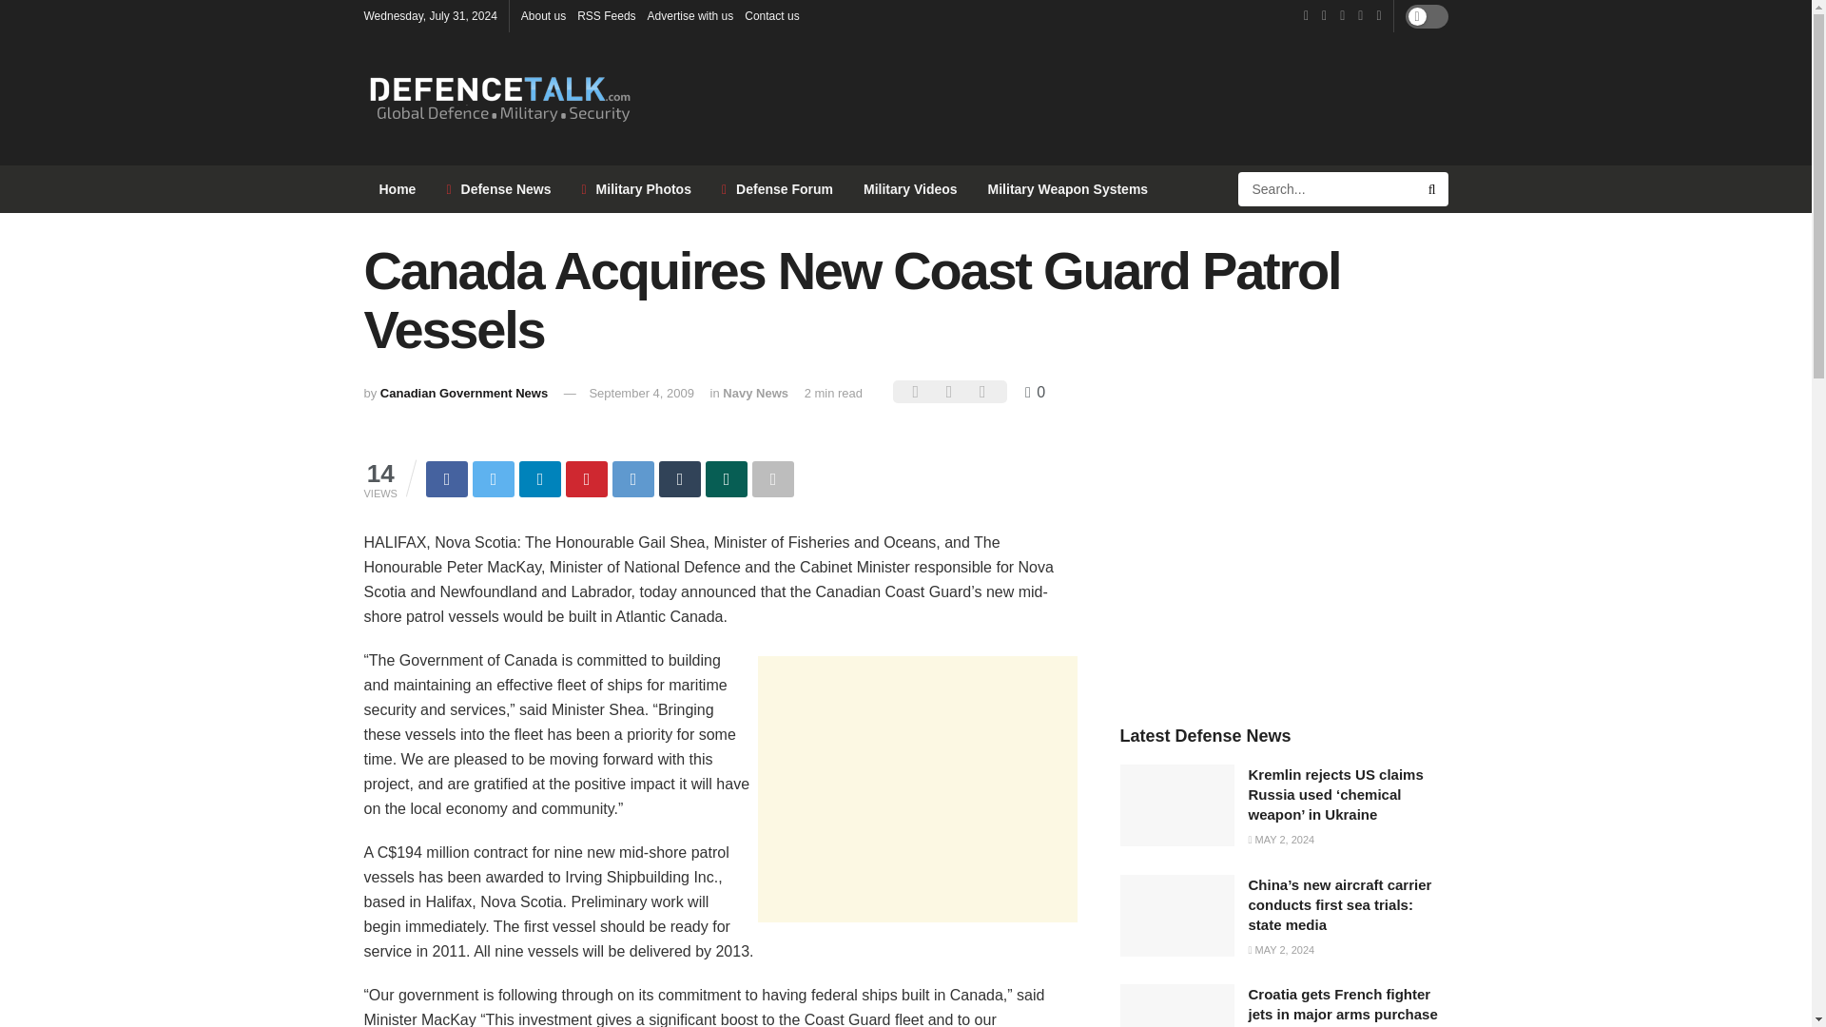 The height and width of the screenshot is (1027, 1826). I want to click on Advertise with us, so click(690, 15).